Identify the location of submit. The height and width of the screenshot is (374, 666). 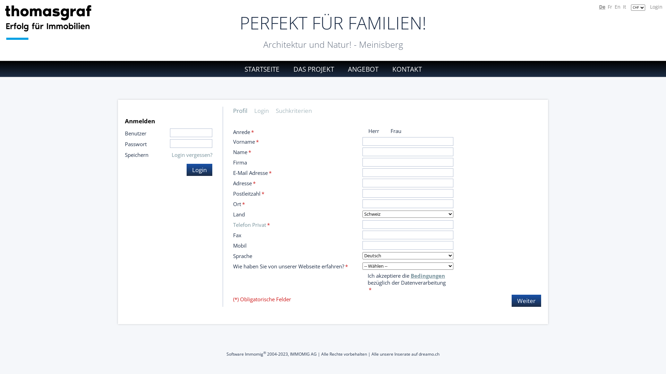
(8, 3).